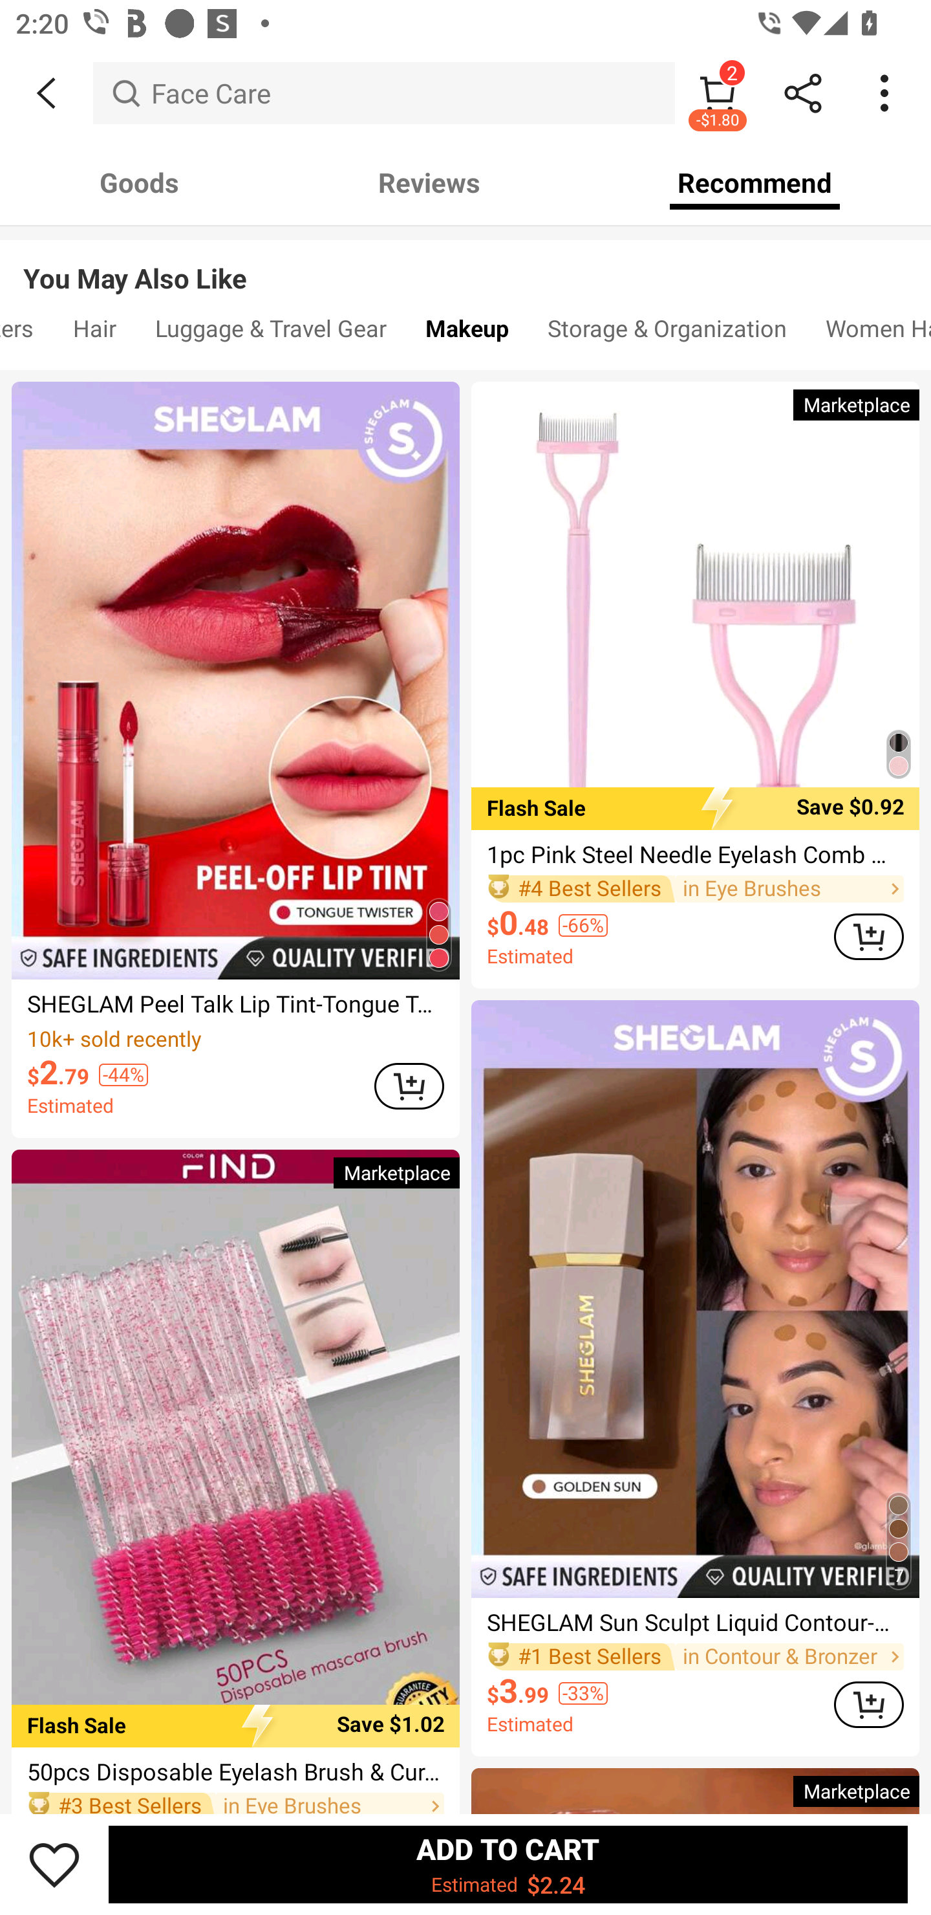 This screenshot has height=1915, width=931. What do you see at coordinates (54, 1864) in the screenshot?
I see `Save` at bounding box center [54, 1864].